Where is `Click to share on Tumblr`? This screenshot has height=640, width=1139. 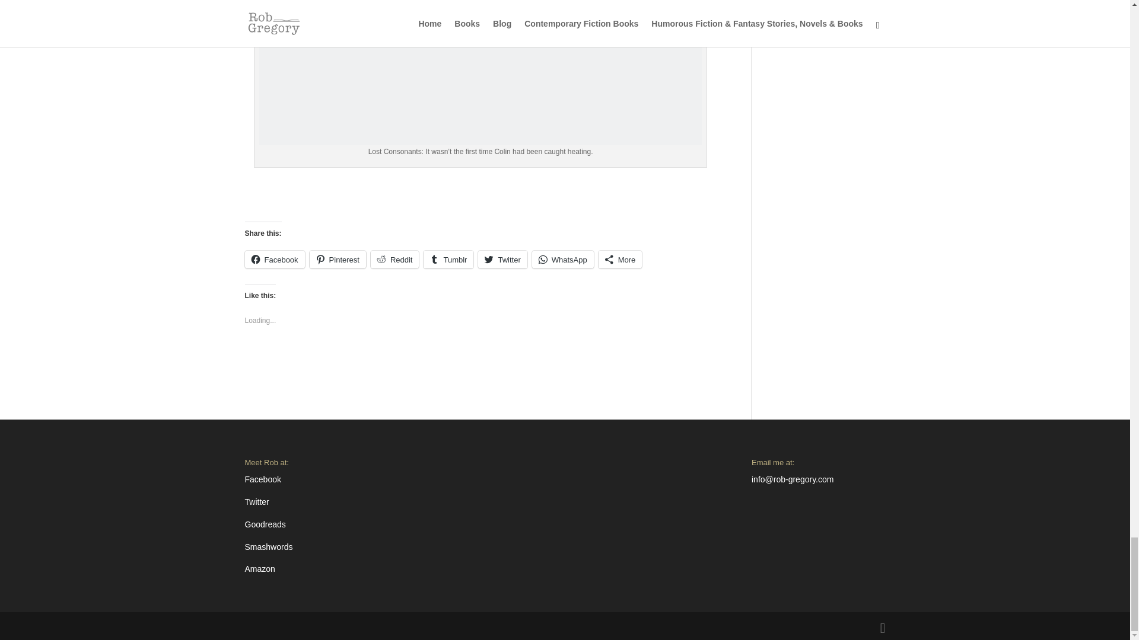 Click to share on Tumblr is located at coordinates (448, 260).